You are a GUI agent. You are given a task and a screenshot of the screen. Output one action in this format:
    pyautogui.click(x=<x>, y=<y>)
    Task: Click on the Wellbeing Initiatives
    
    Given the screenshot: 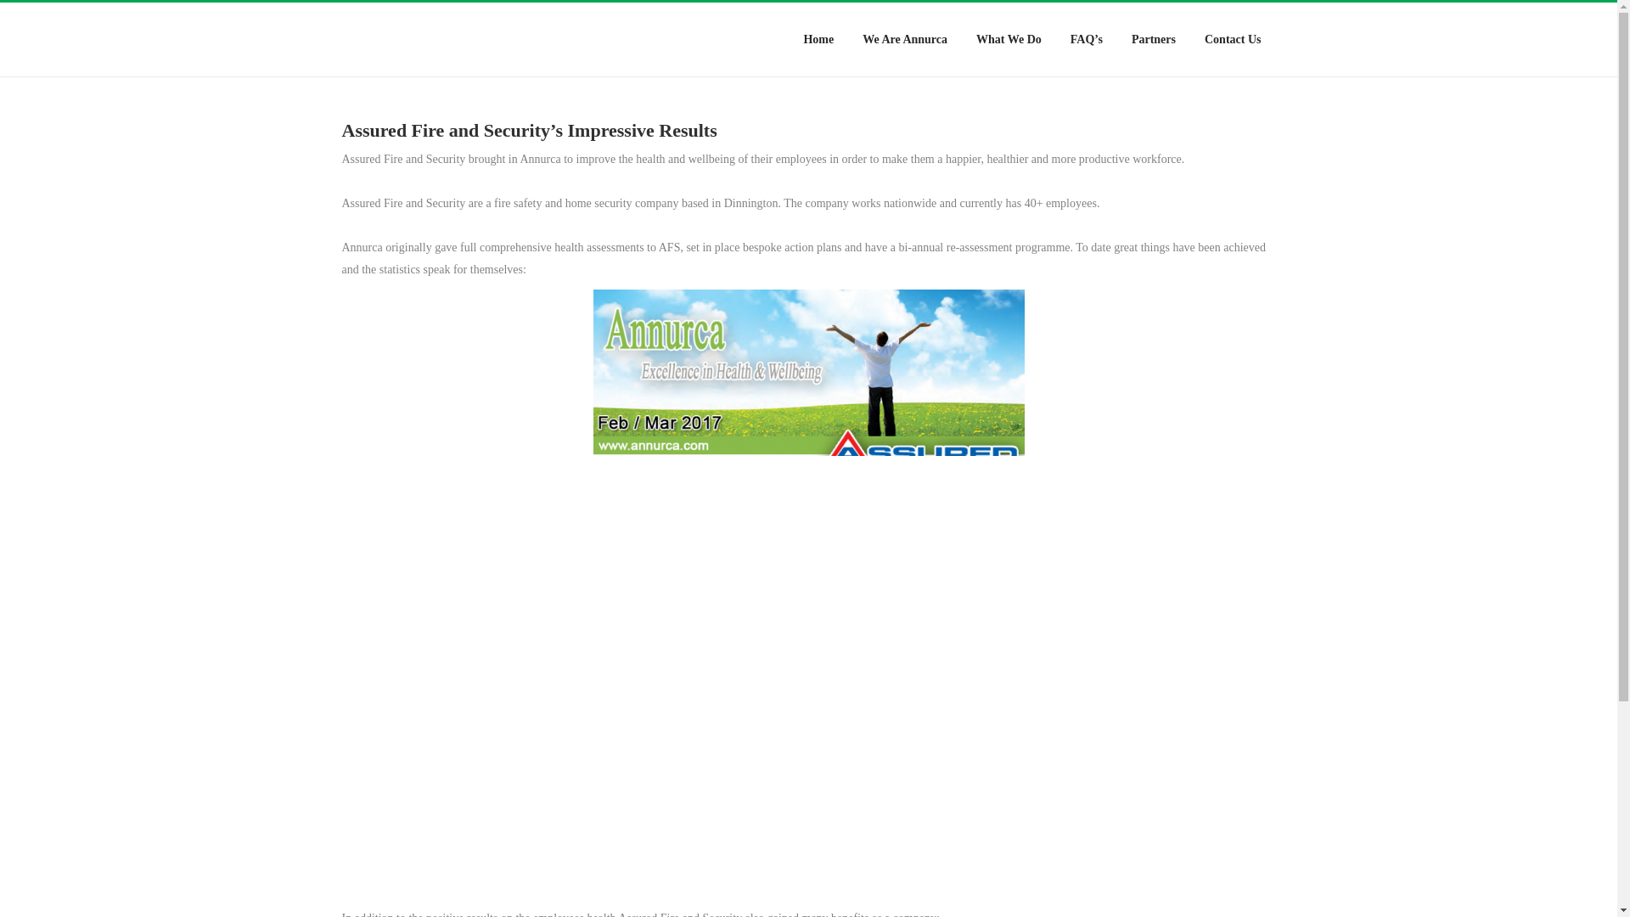 What is the action you would take?
    pyautogui.click(x=821, y=603)
    